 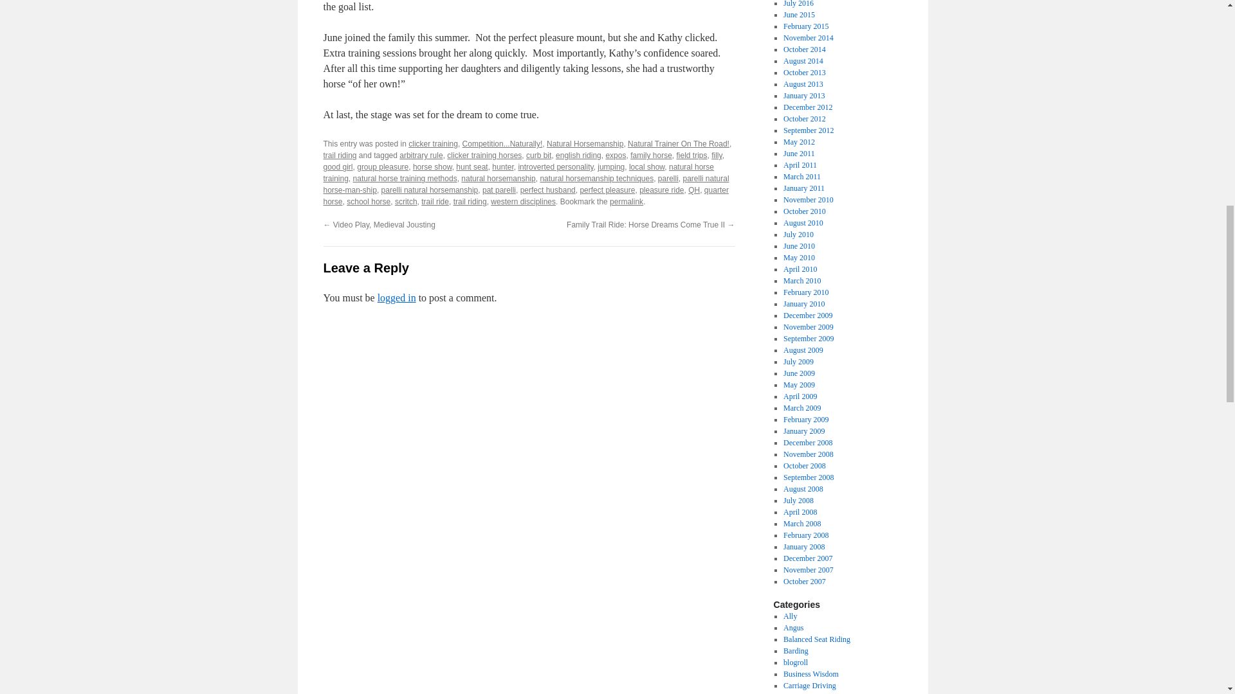 What do you see at coordinates (585, 144) in the screenshot?
I see `Natural Horsemanship` at bounding box center [585, 144].